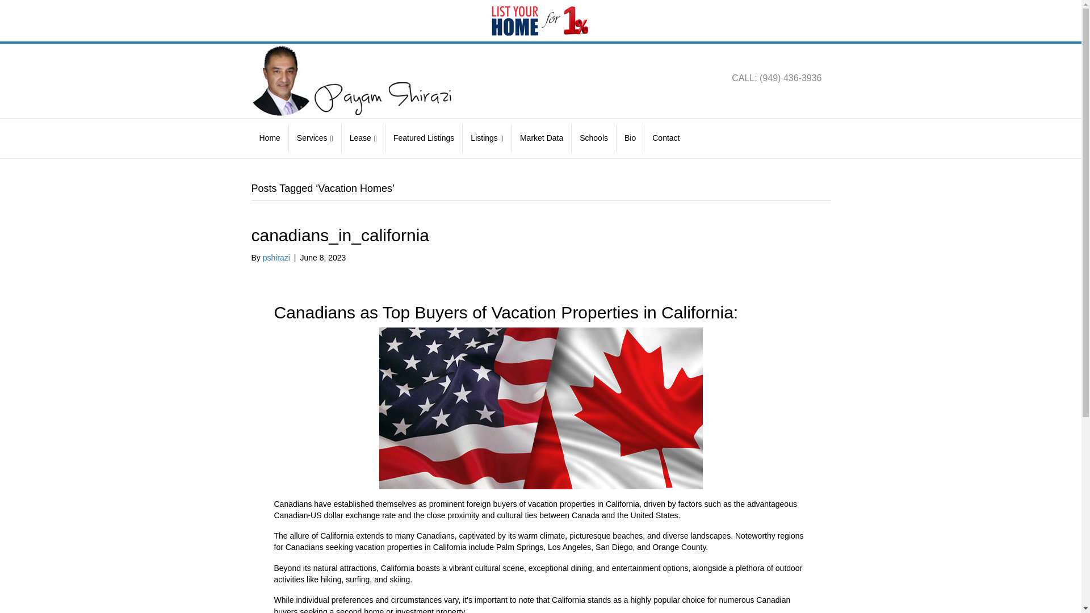 This screenshot has height=613, width=1090. Describe the element at coordinates (315, 138) in the screenshot. I see `Services` at that location.